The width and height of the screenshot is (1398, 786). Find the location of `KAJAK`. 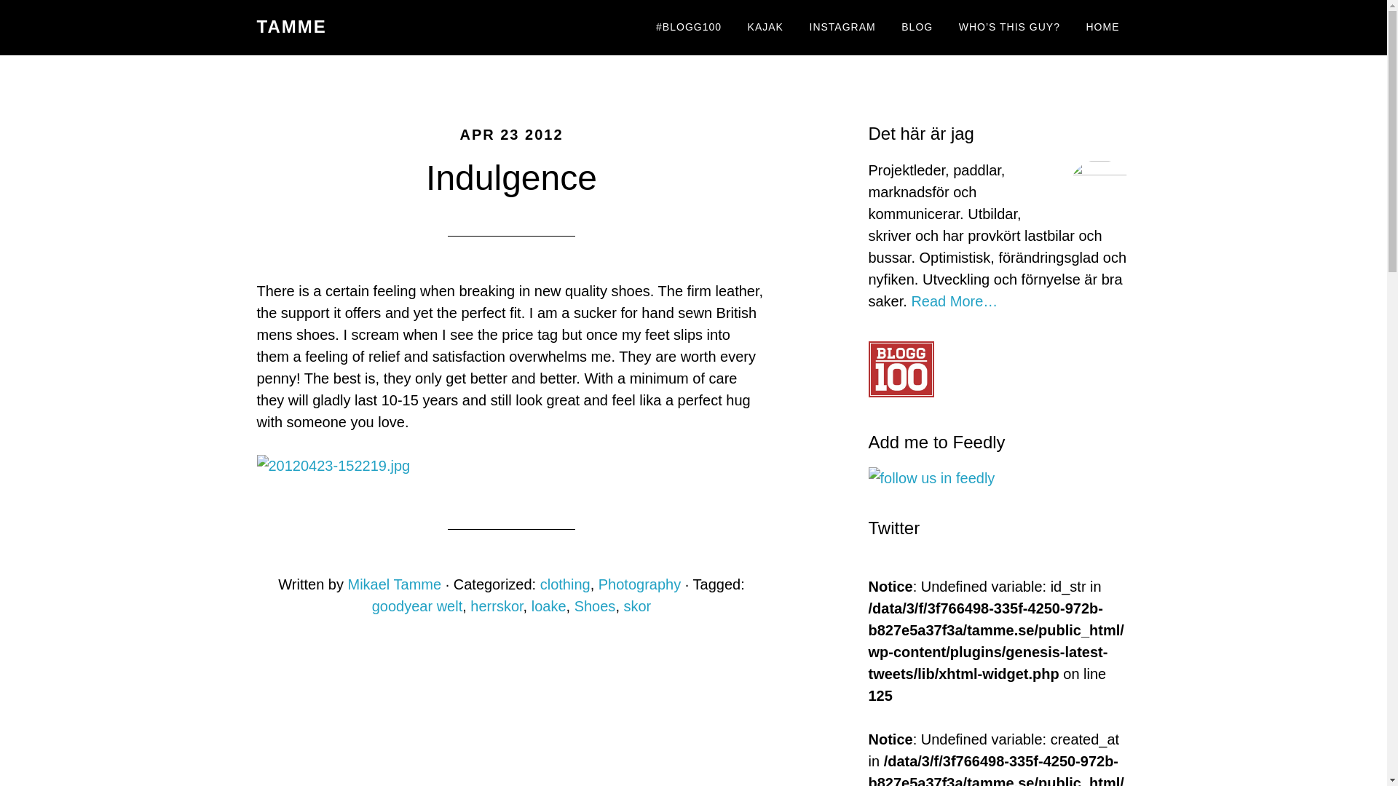

KAJAK is located at coordinates (765, 28).